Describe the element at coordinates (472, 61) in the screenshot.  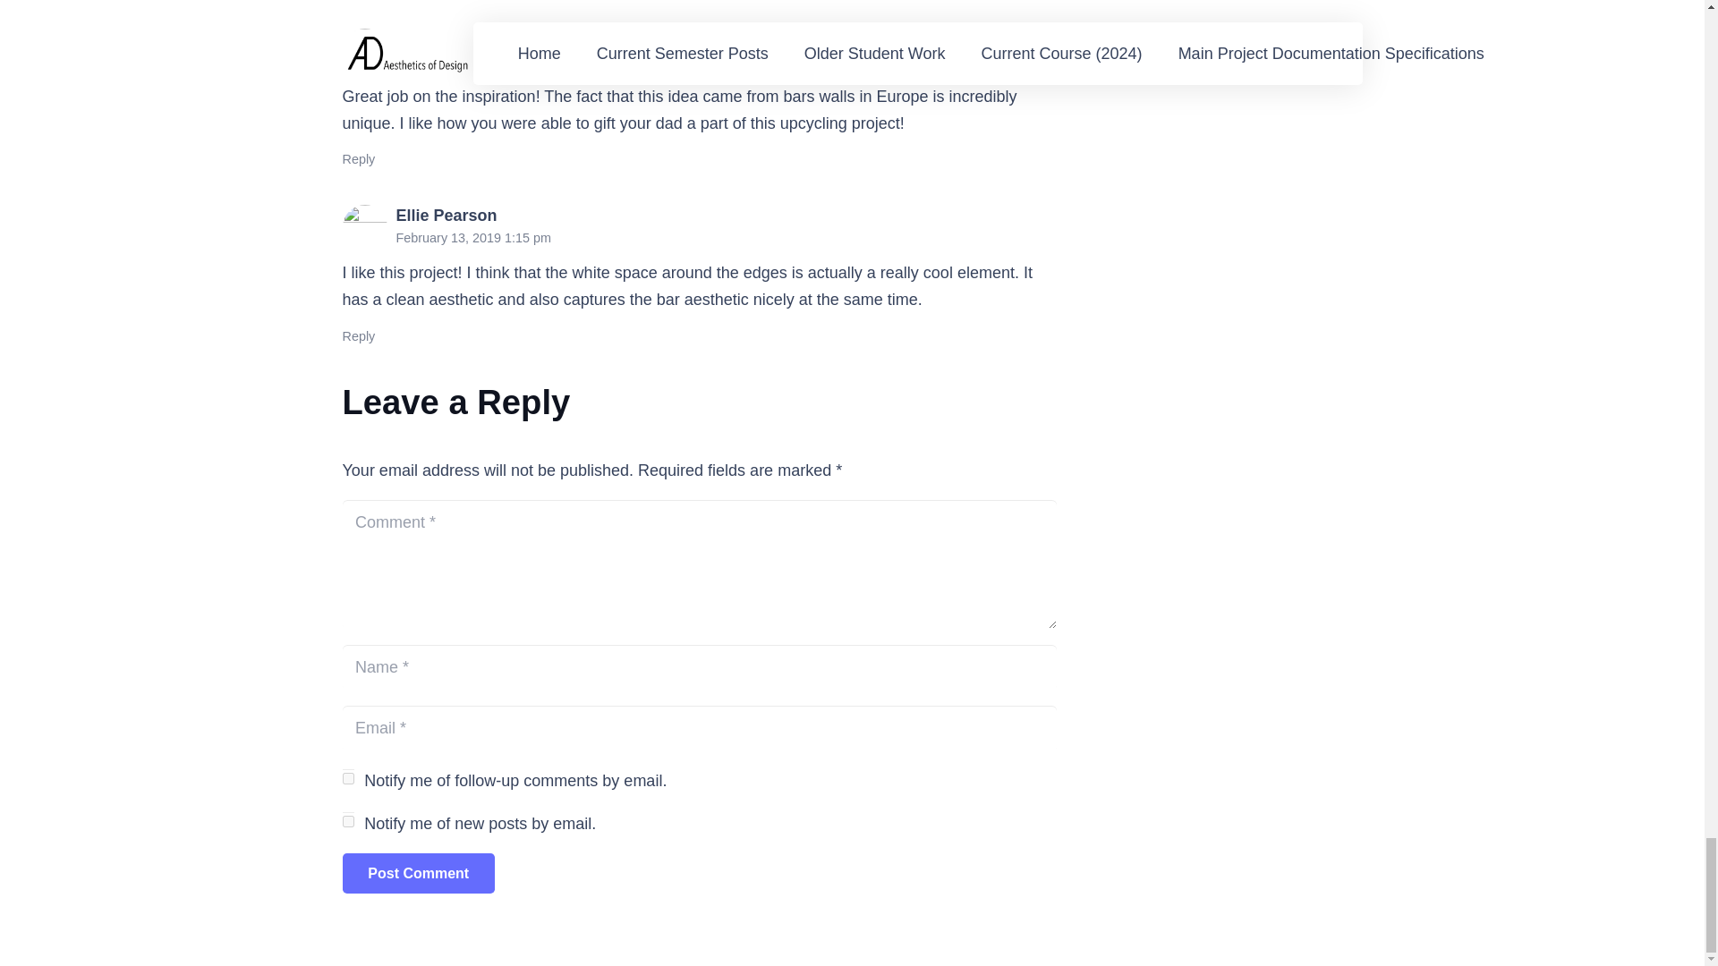
I see `February 13, 2019 1:15 pm` at that location.